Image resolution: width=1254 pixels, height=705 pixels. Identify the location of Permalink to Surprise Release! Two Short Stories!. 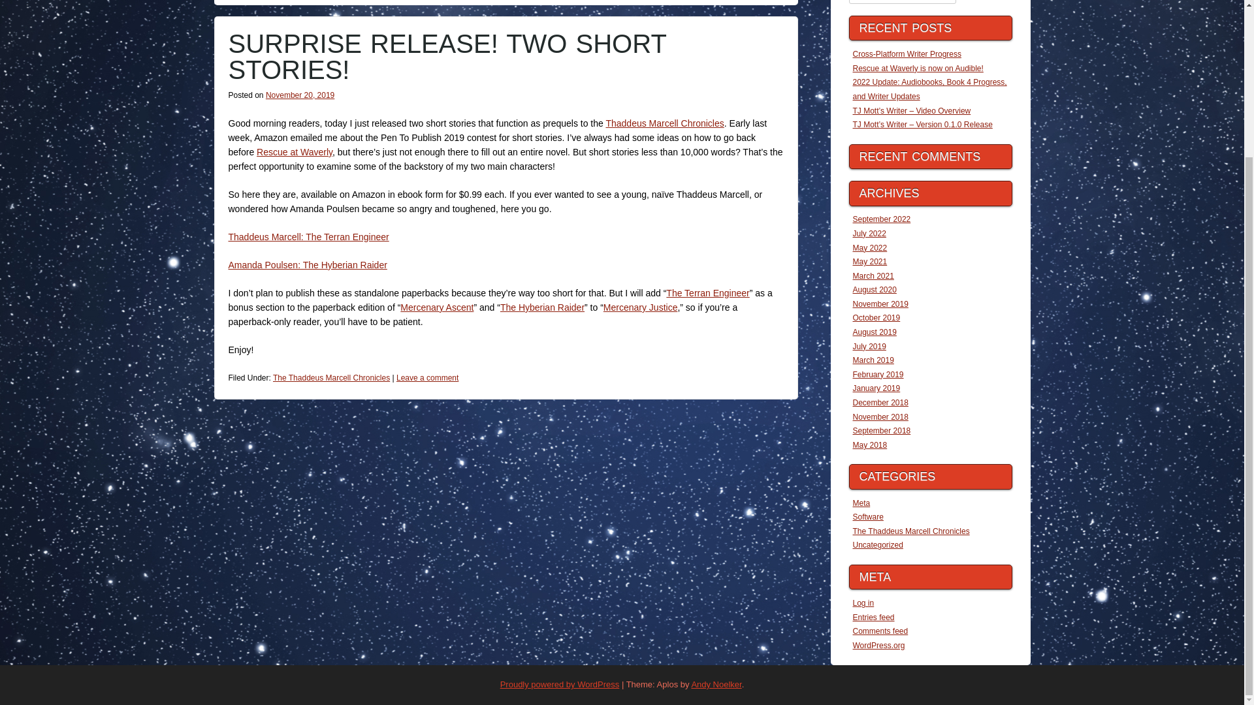
(447, 56).